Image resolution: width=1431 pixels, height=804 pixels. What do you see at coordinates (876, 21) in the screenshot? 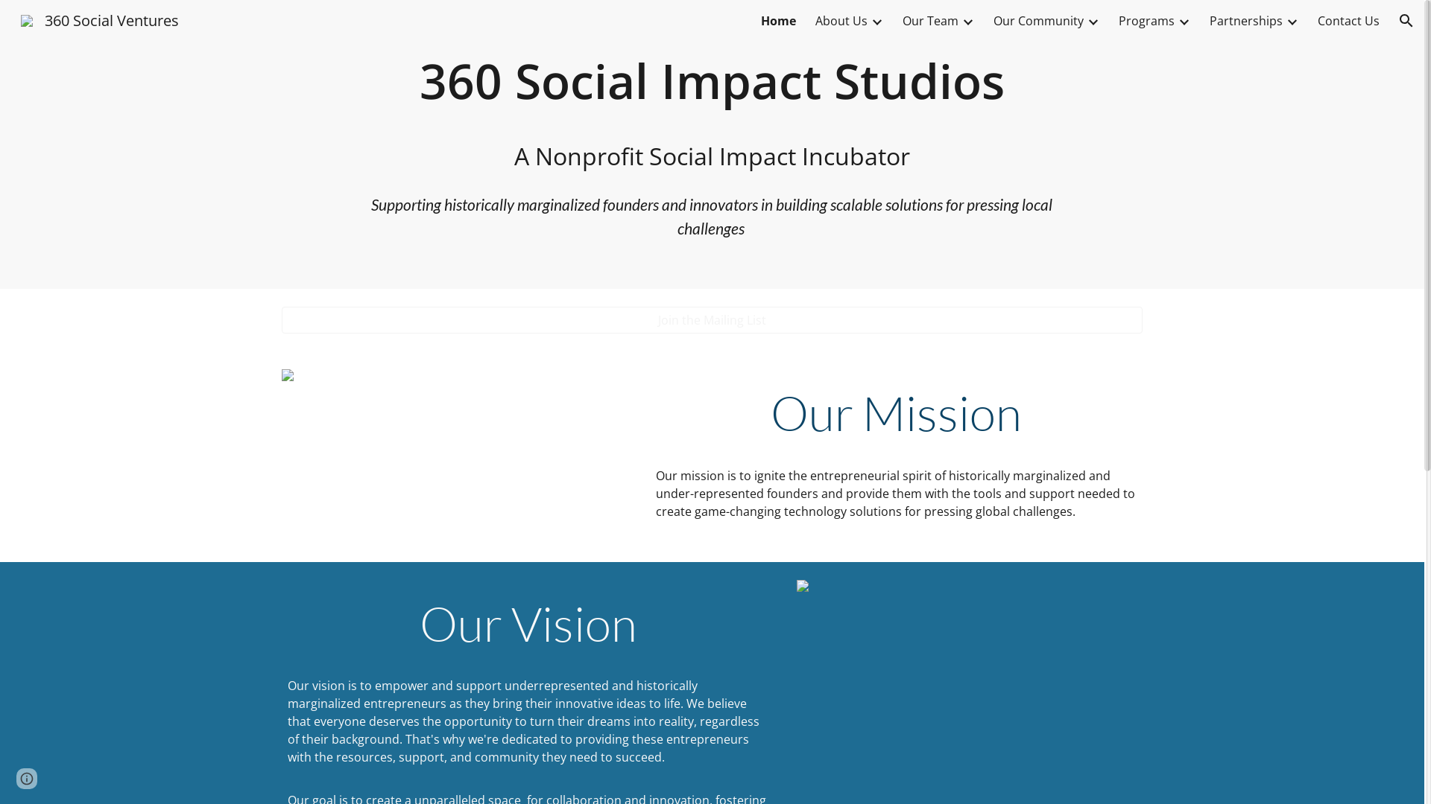
I see `Expand/Collapse` at bounding box center [876, 21].